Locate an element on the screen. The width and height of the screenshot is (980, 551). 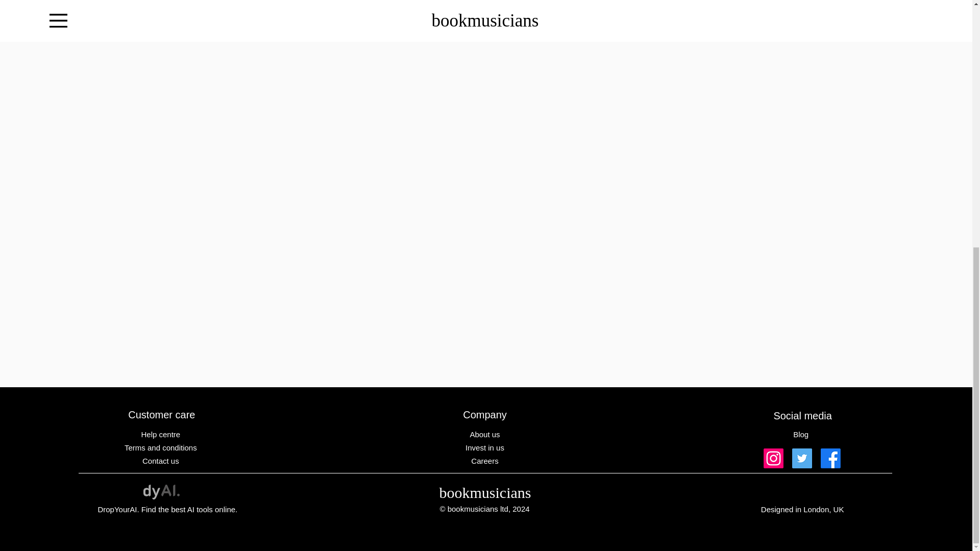
About us is located at coordinates (486, 434).